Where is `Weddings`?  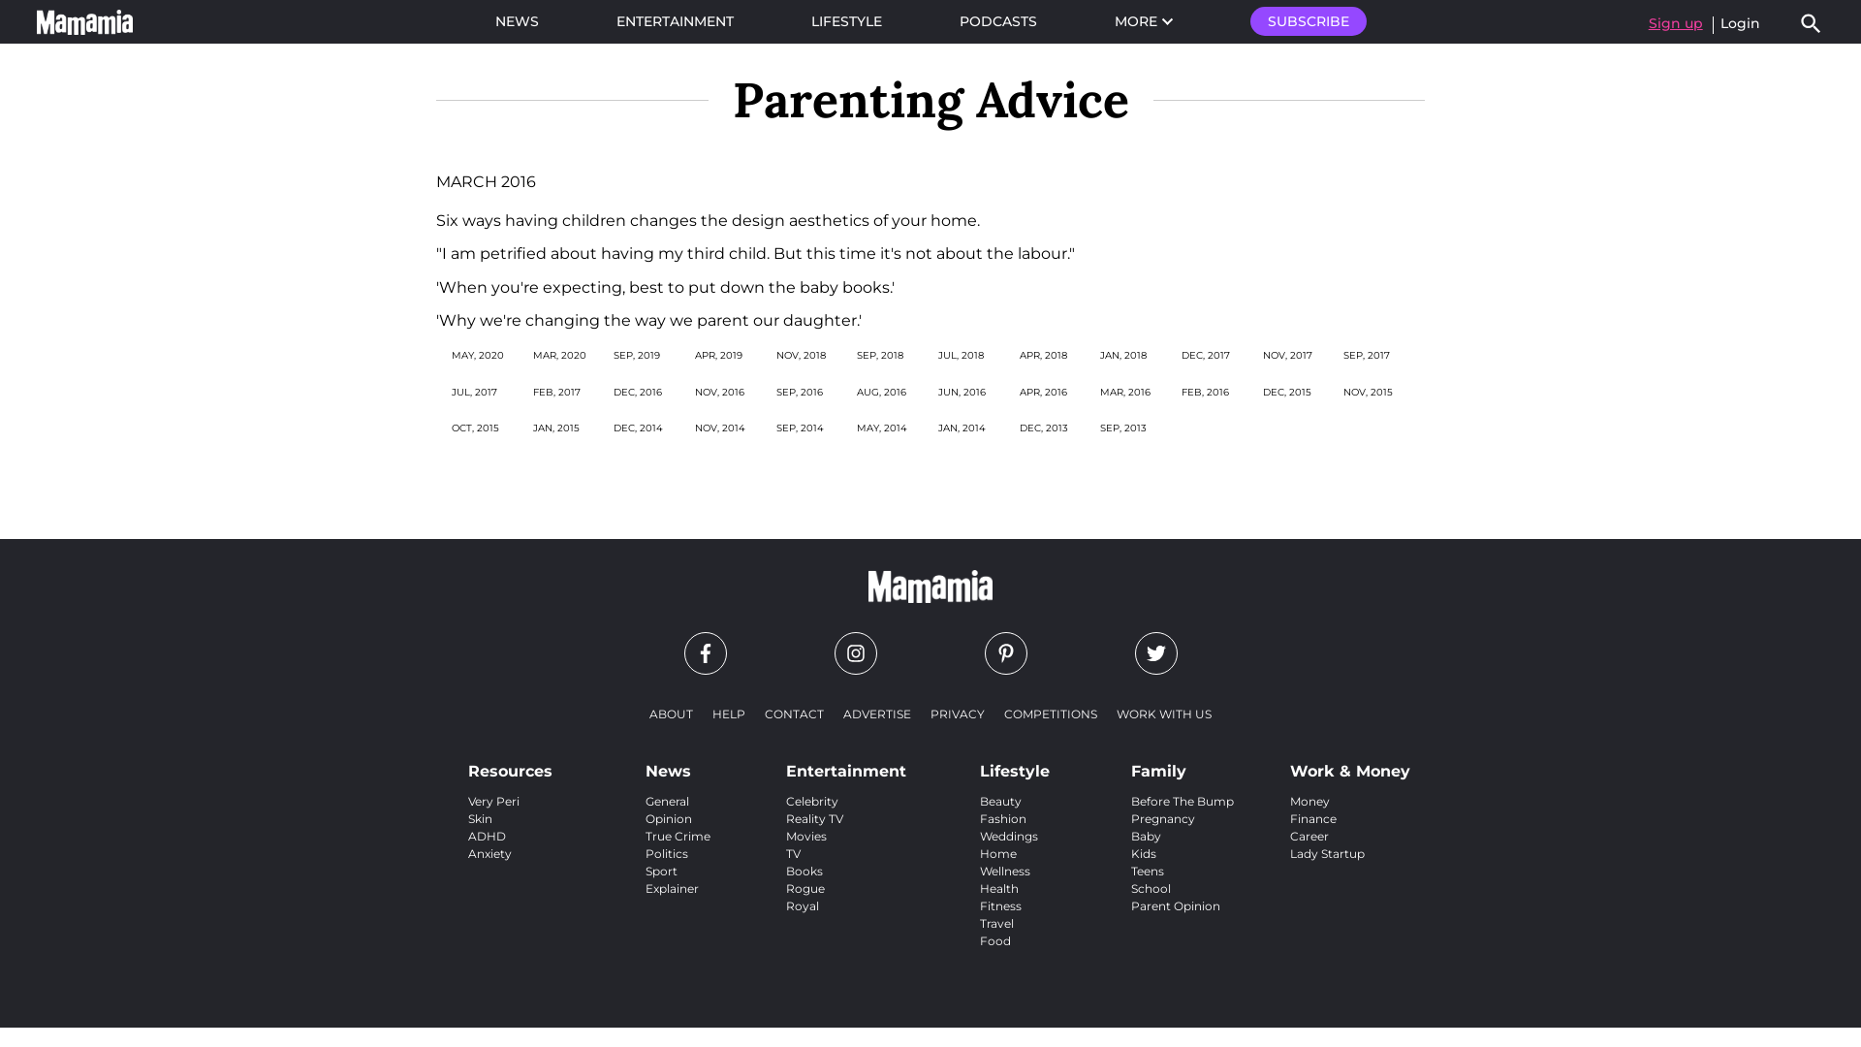 Weddings is located at coordinates (1009, 836).